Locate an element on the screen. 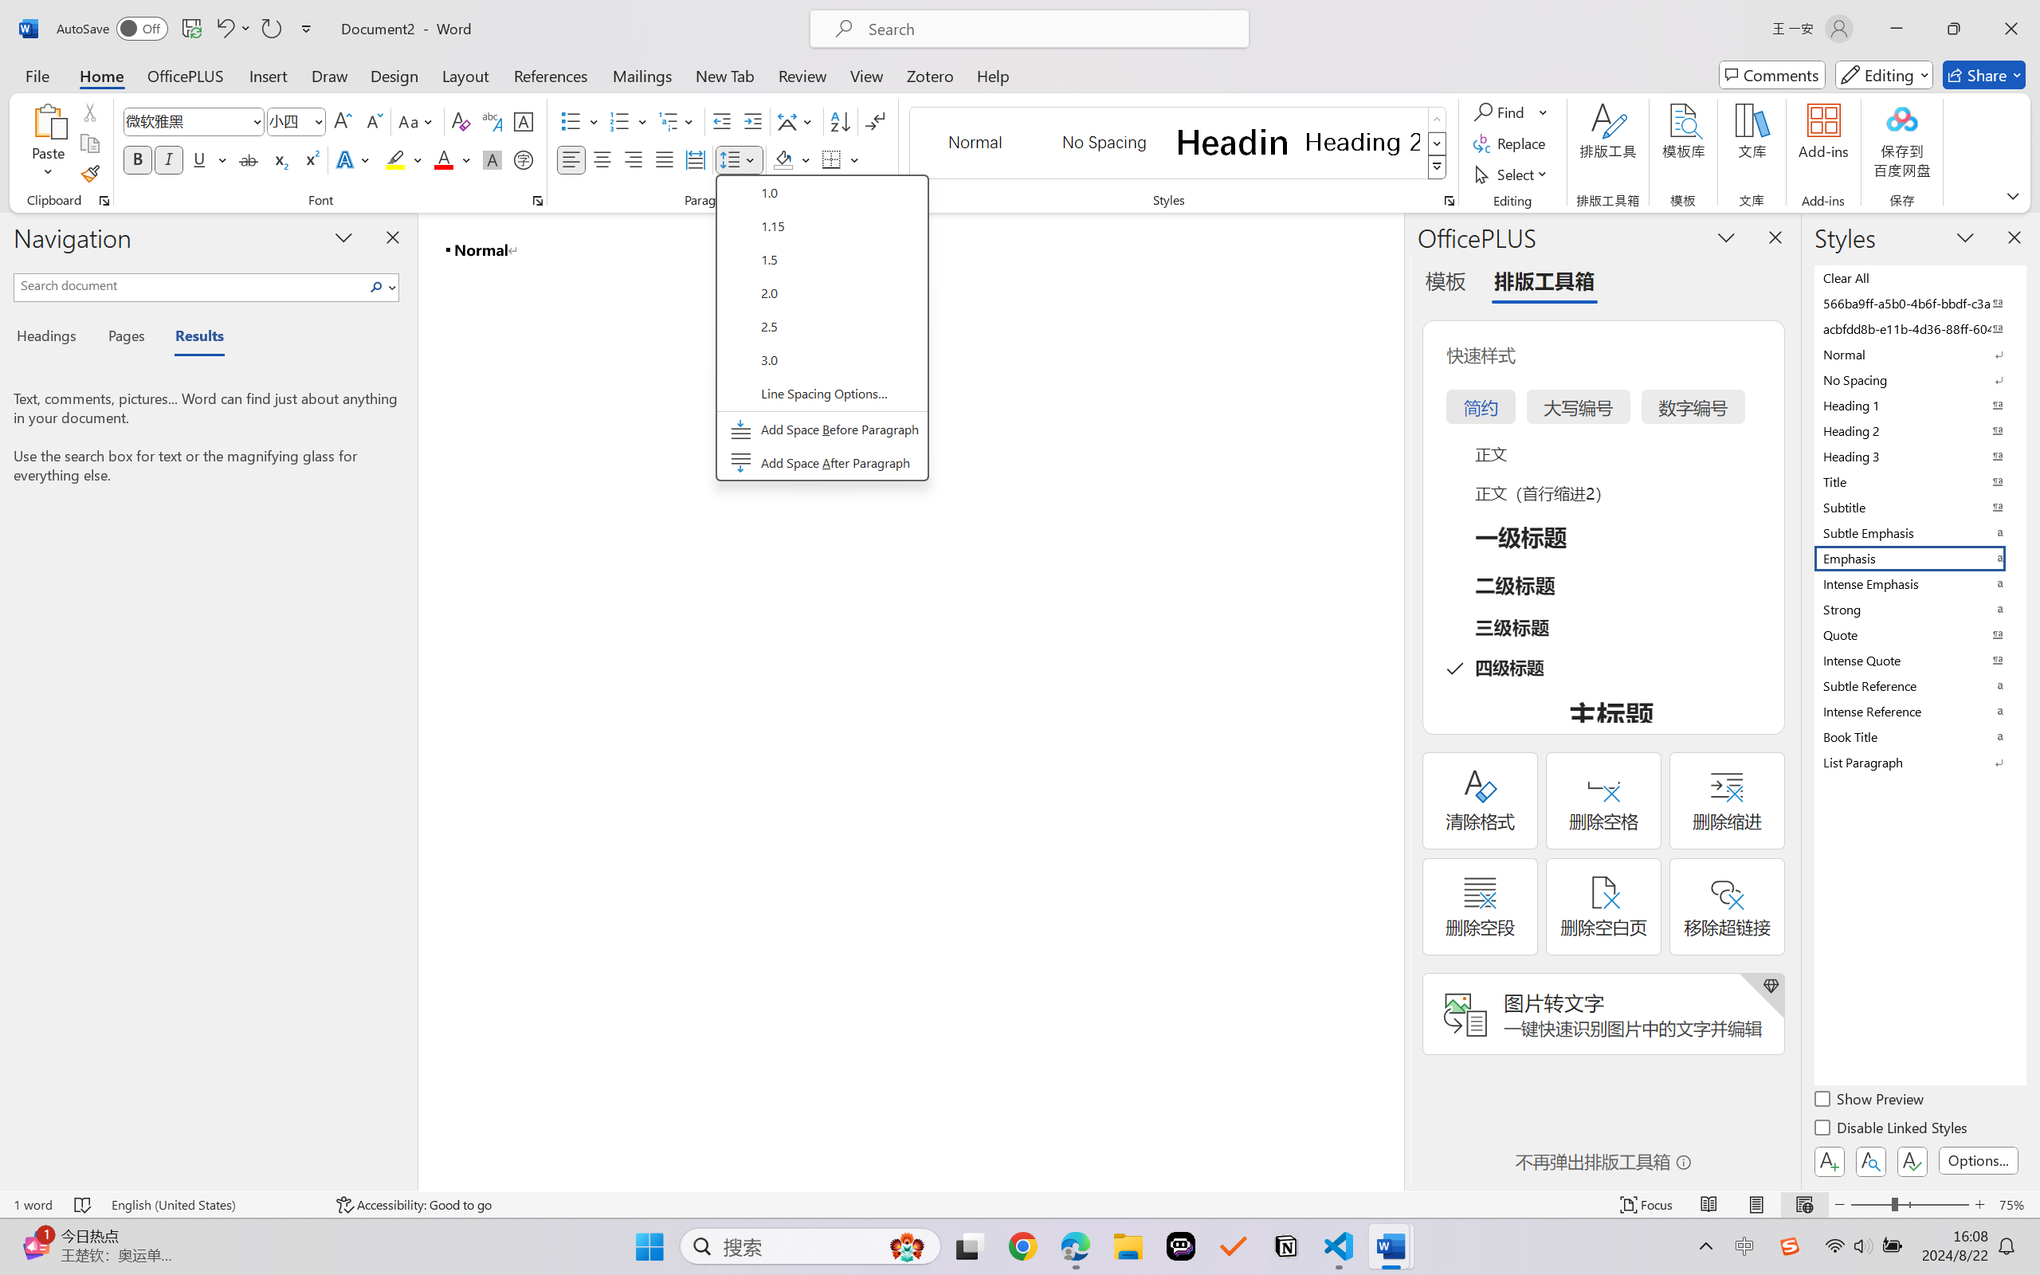 The image size is (2040, 1275). Row up is located at coordinates (1438, 120).